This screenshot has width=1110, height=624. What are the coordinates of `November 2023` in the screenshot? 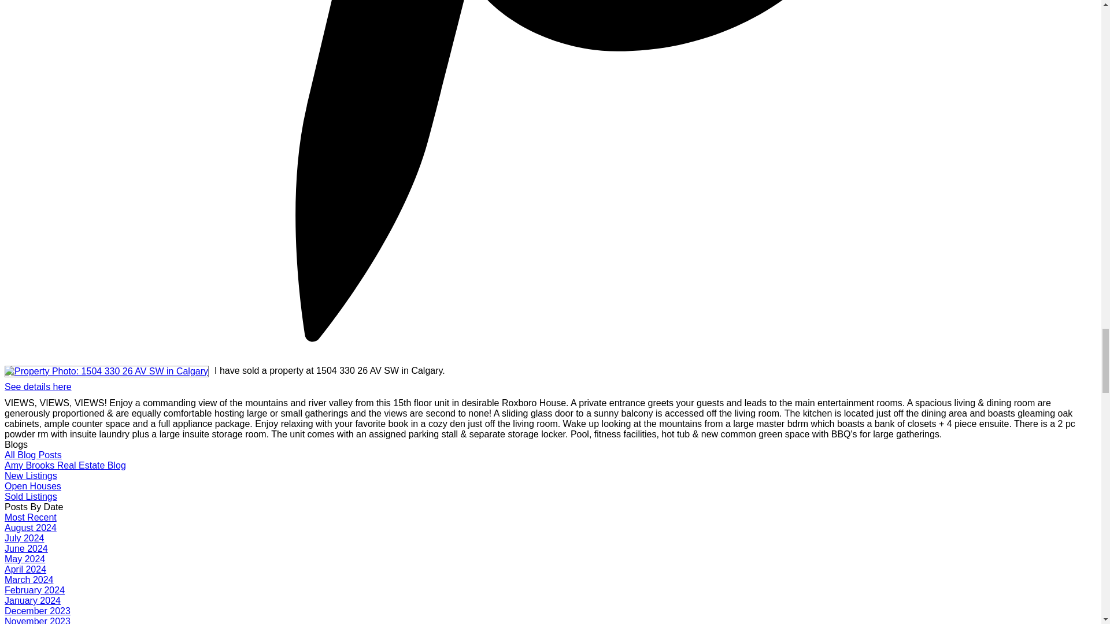 It's located at (37, 621).